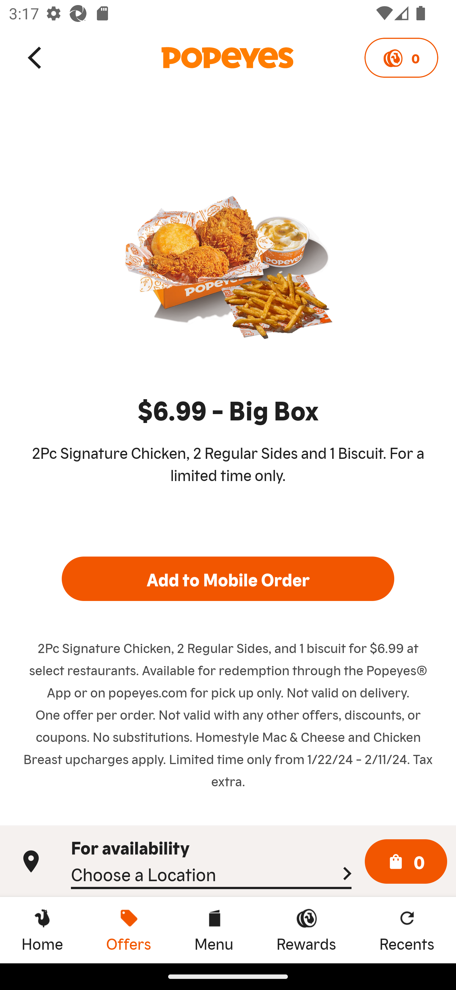 This screenshot has width=456, height=990. I want to click on 0 Points 0, so click(401, 58).